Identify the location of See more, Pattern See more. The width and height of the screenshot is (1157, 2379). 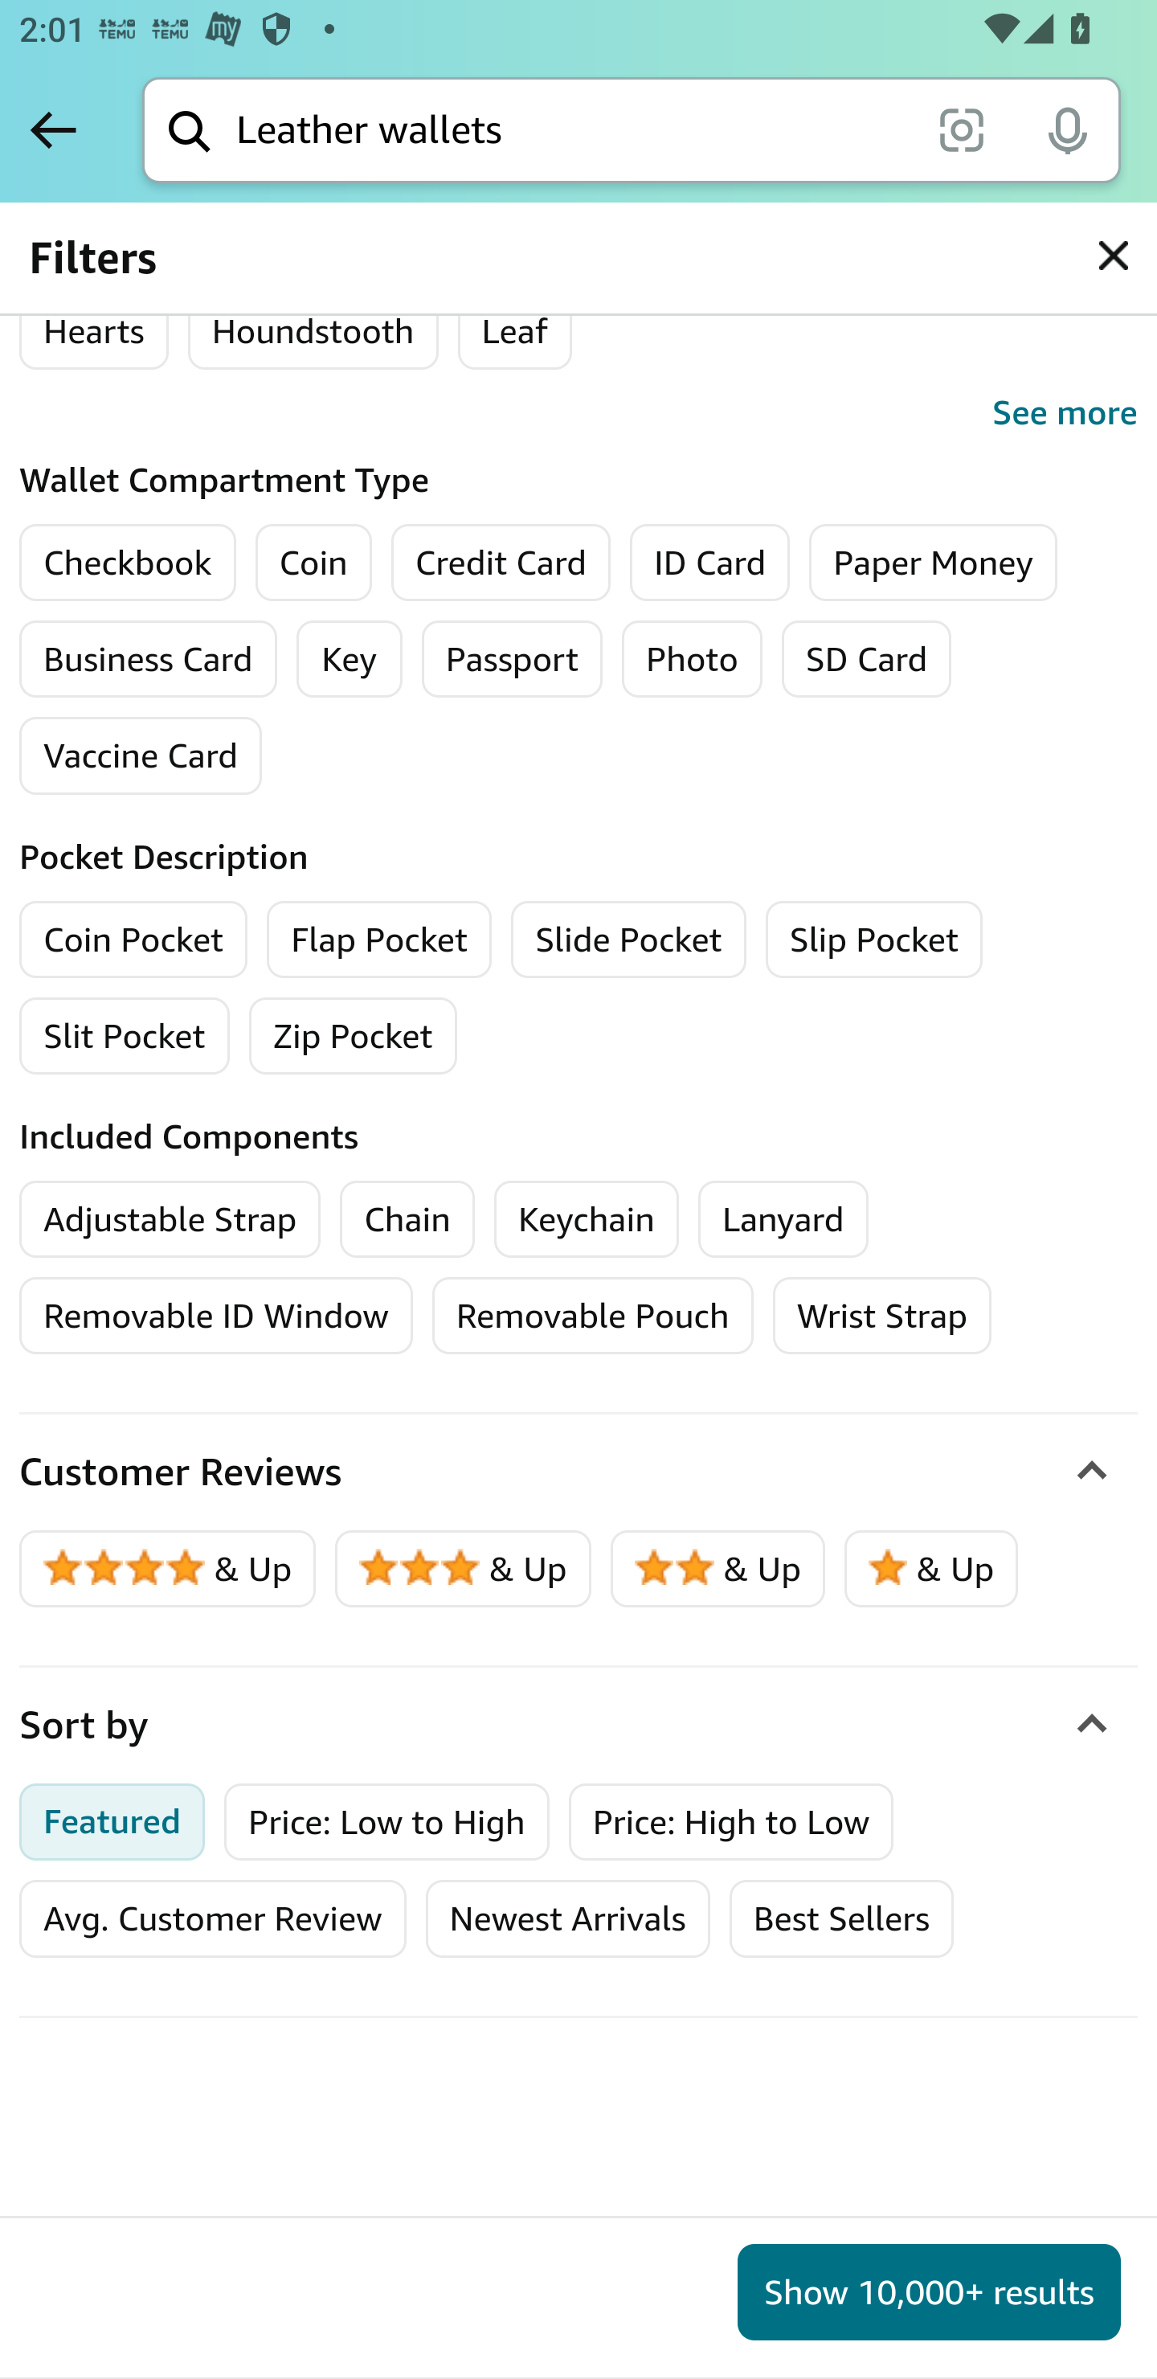
(578, 412).